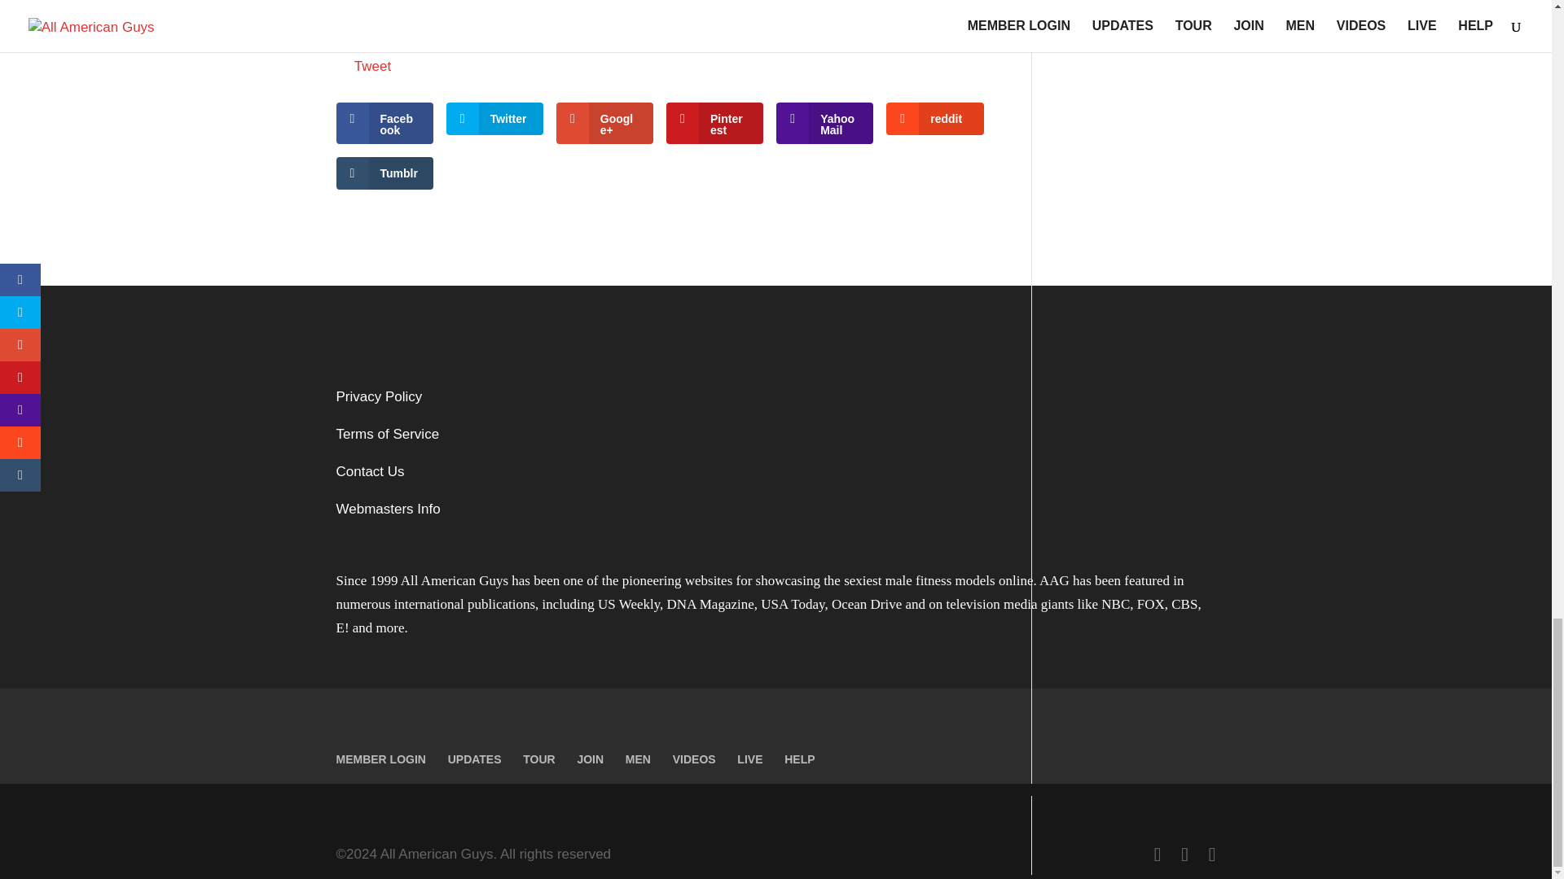 The height and width of the screenshot is (879, 1564). I want to click on Facebook, so click(384, 124).